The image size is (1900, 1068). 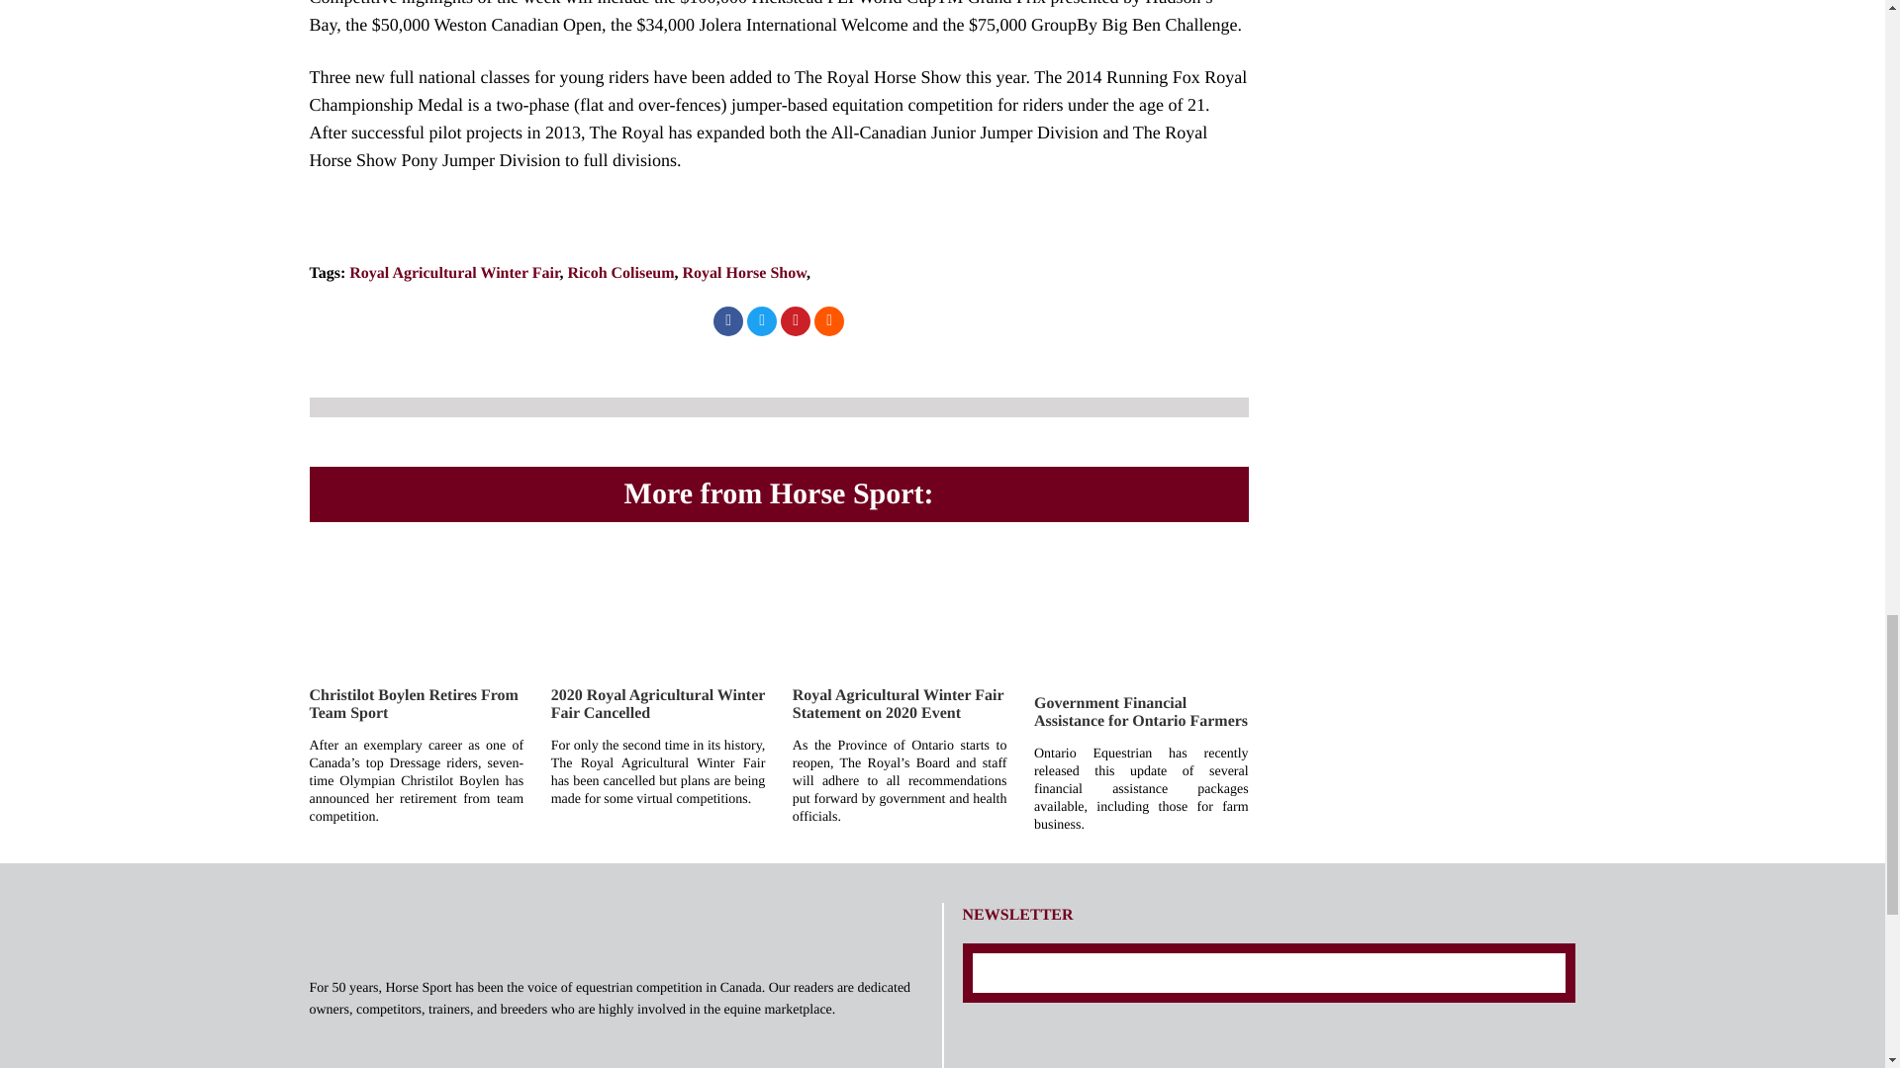 I want to click on Royal Horse Show, so click(x=744, y=273).